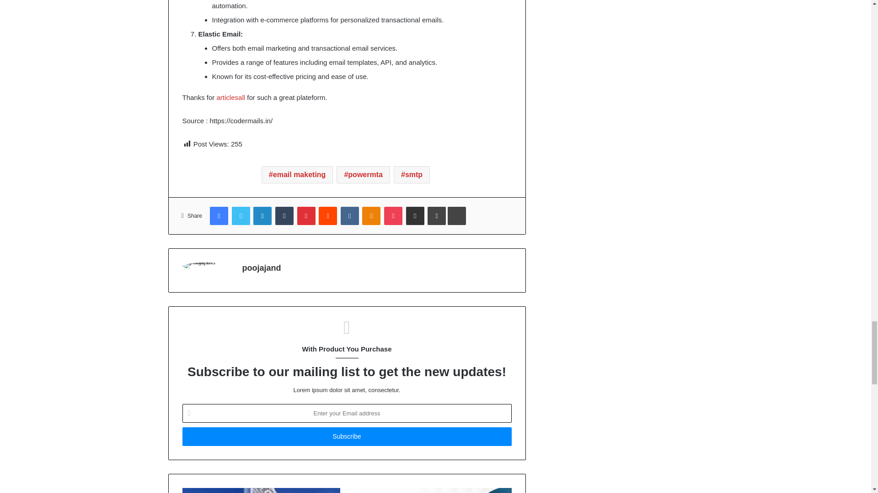 The height and width of the screenshot is (493, 878). Describe the element at coordinates (346, 436) in the screenshot. I see `Subscribe` at that location.